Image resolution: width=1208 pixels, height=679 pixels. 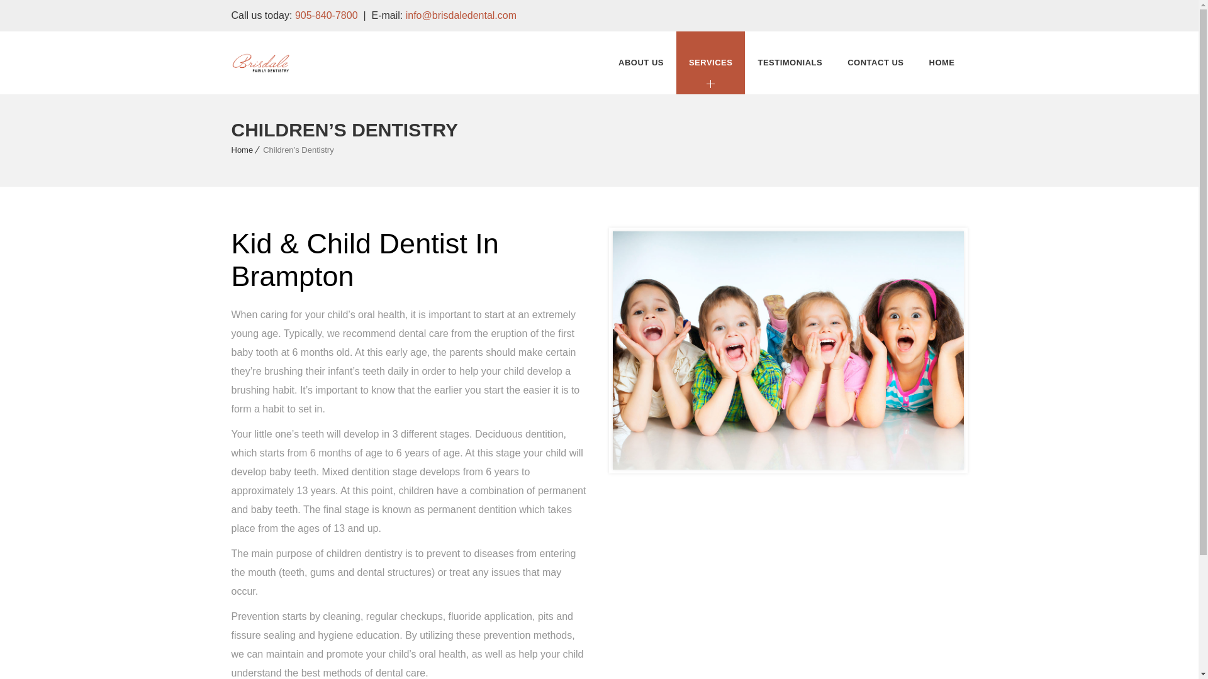 I want to click on 905-840-7800, so click(x=326, y=15).